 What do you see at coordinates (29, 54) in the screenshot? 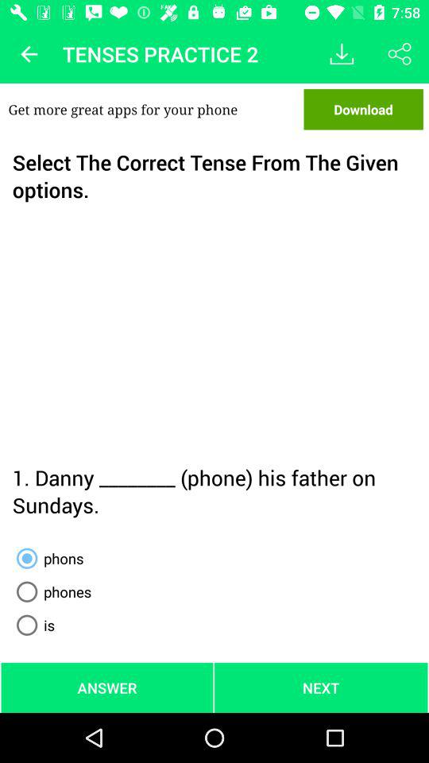
I see `turn off the app to the left of the tenses practice 2 icon` at bounding box center [29, 54].